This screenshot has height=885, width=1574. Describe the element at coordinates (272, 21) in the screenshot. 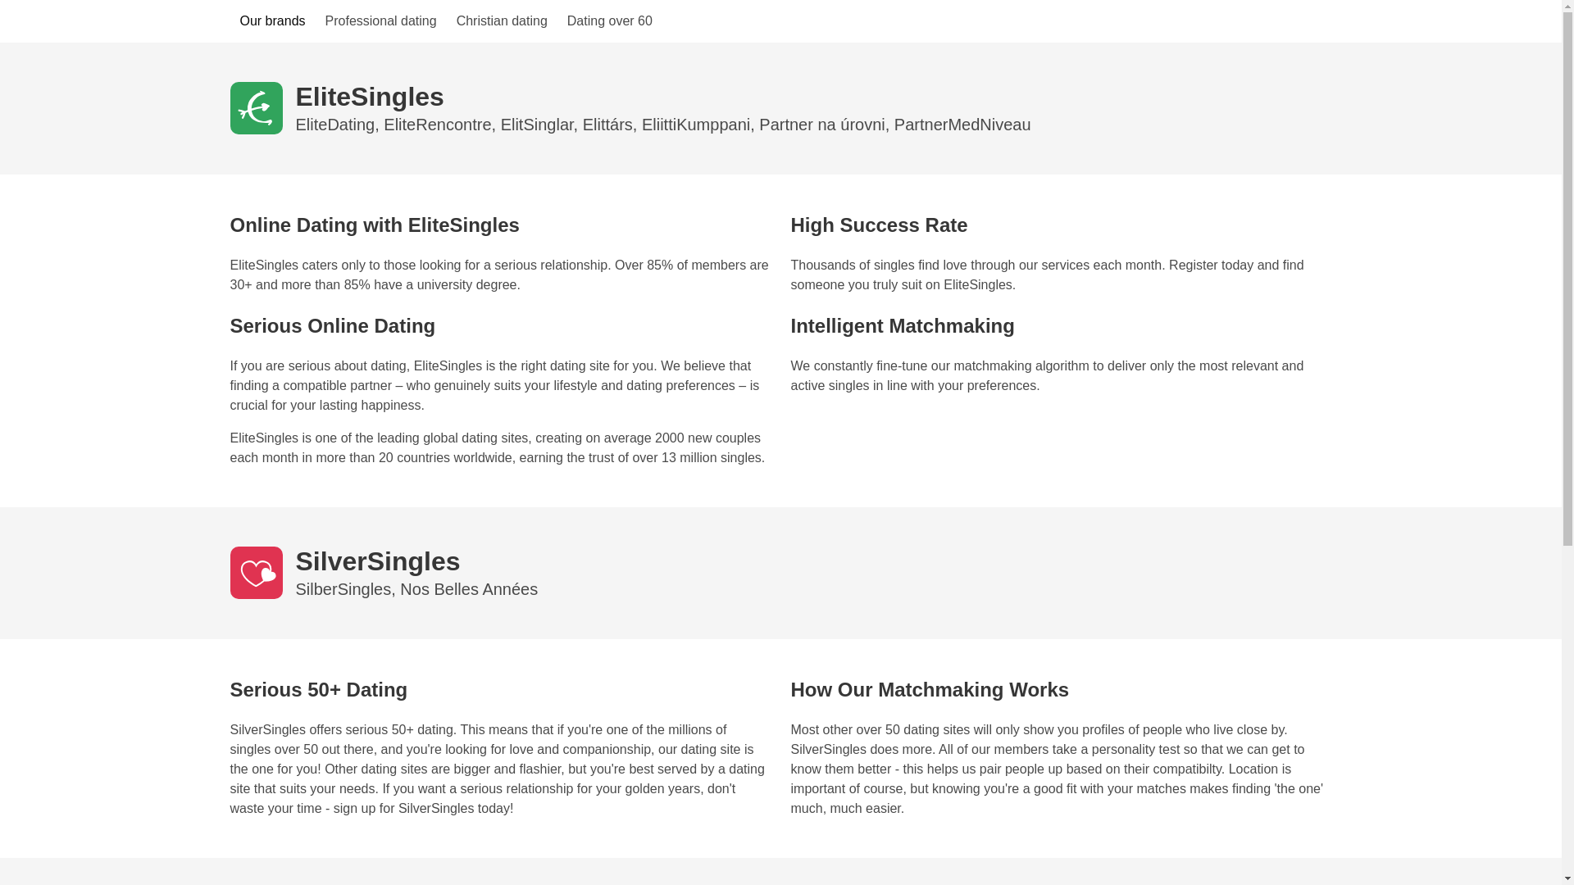

I see `Our brands` at that location.